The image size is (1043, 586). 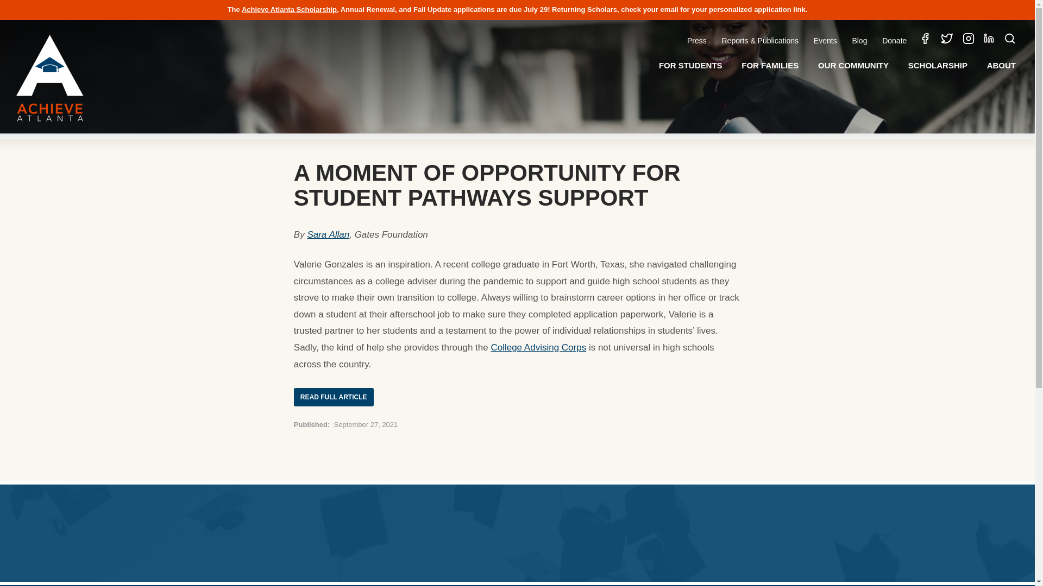 What do you see at coordinates (853, 65) in the screenshot?
I see `OUR COMMUNITY` at bounding box center [853, 65].